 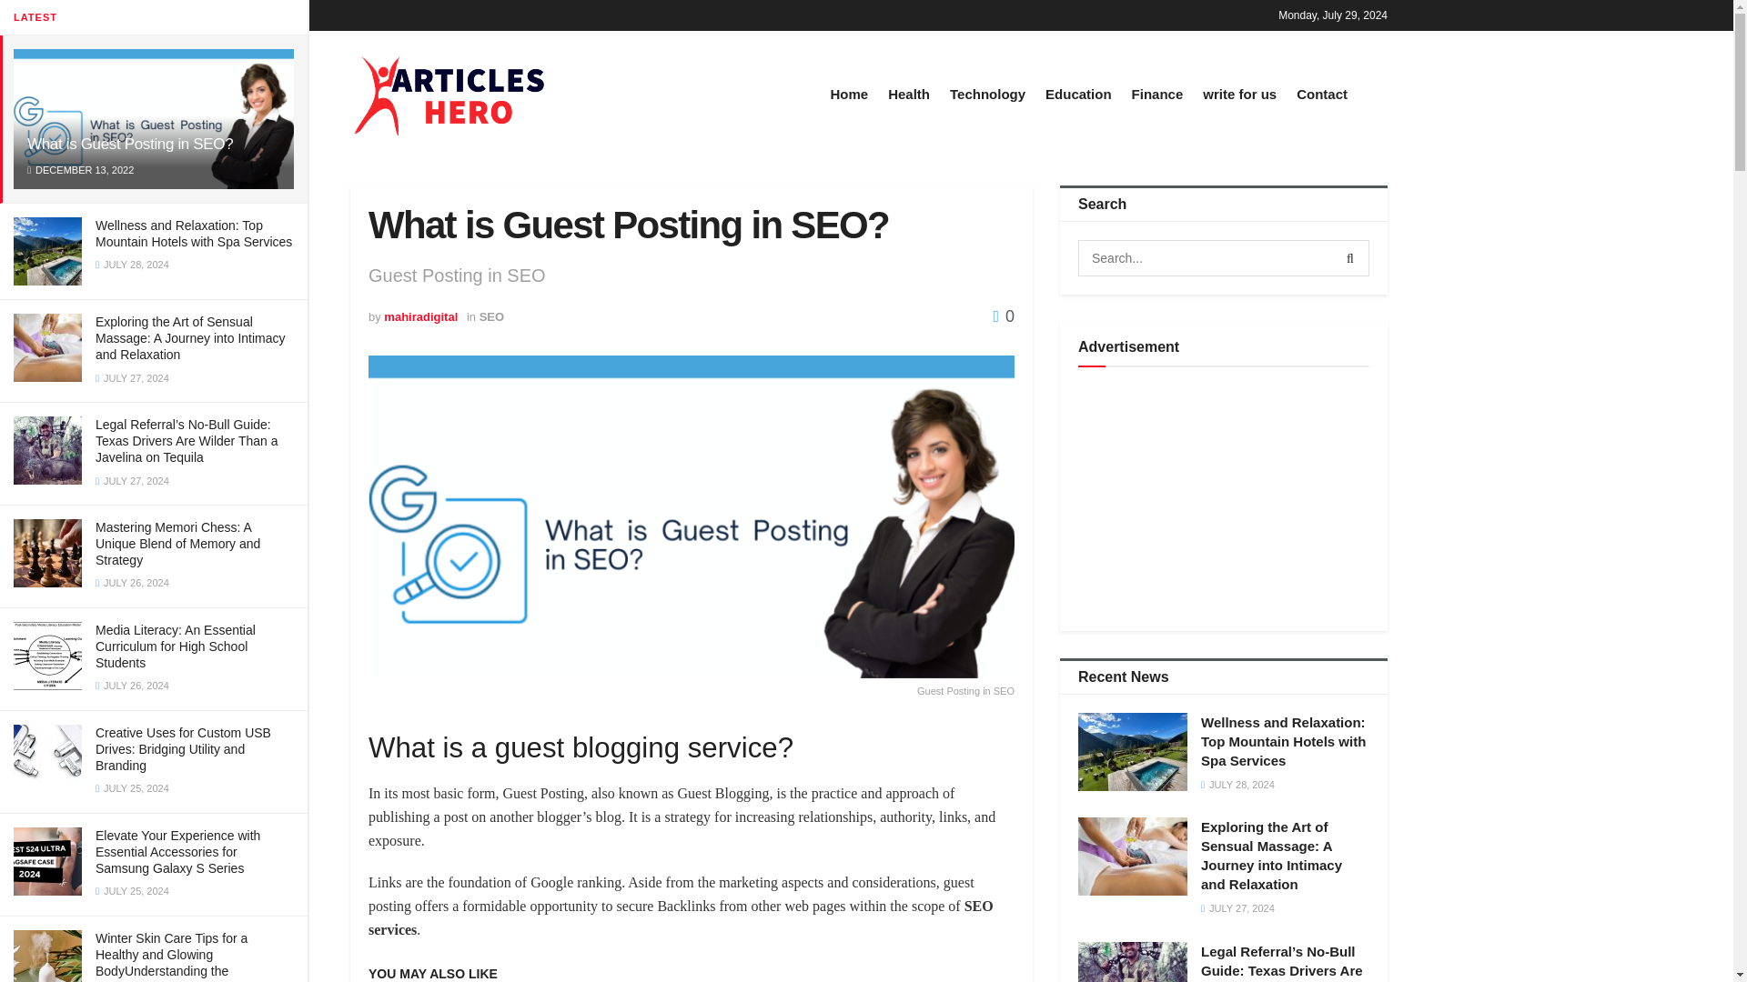 What do you see at coordinates (988, 93) in the screenshot?
I see `Technology` at bounding box center [988, 93].